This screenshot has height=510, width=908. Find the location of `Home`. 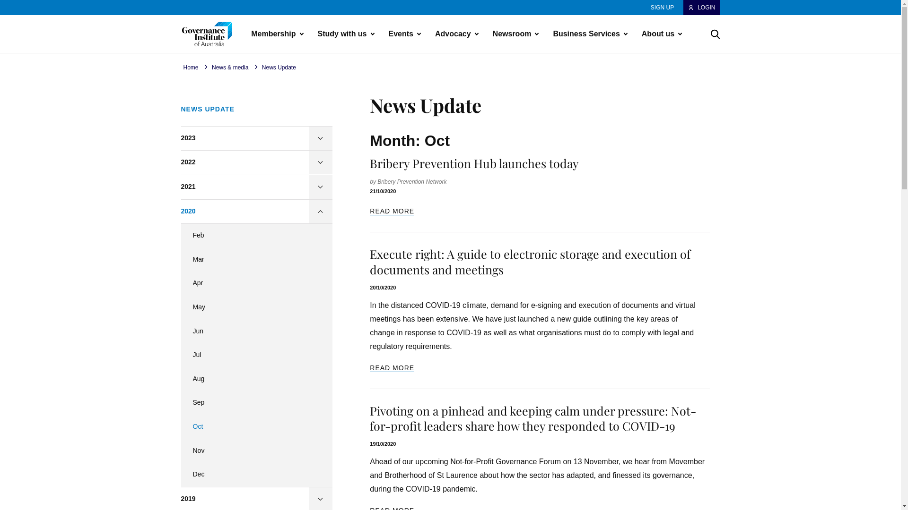

Home is located at coordinates (191, 68).